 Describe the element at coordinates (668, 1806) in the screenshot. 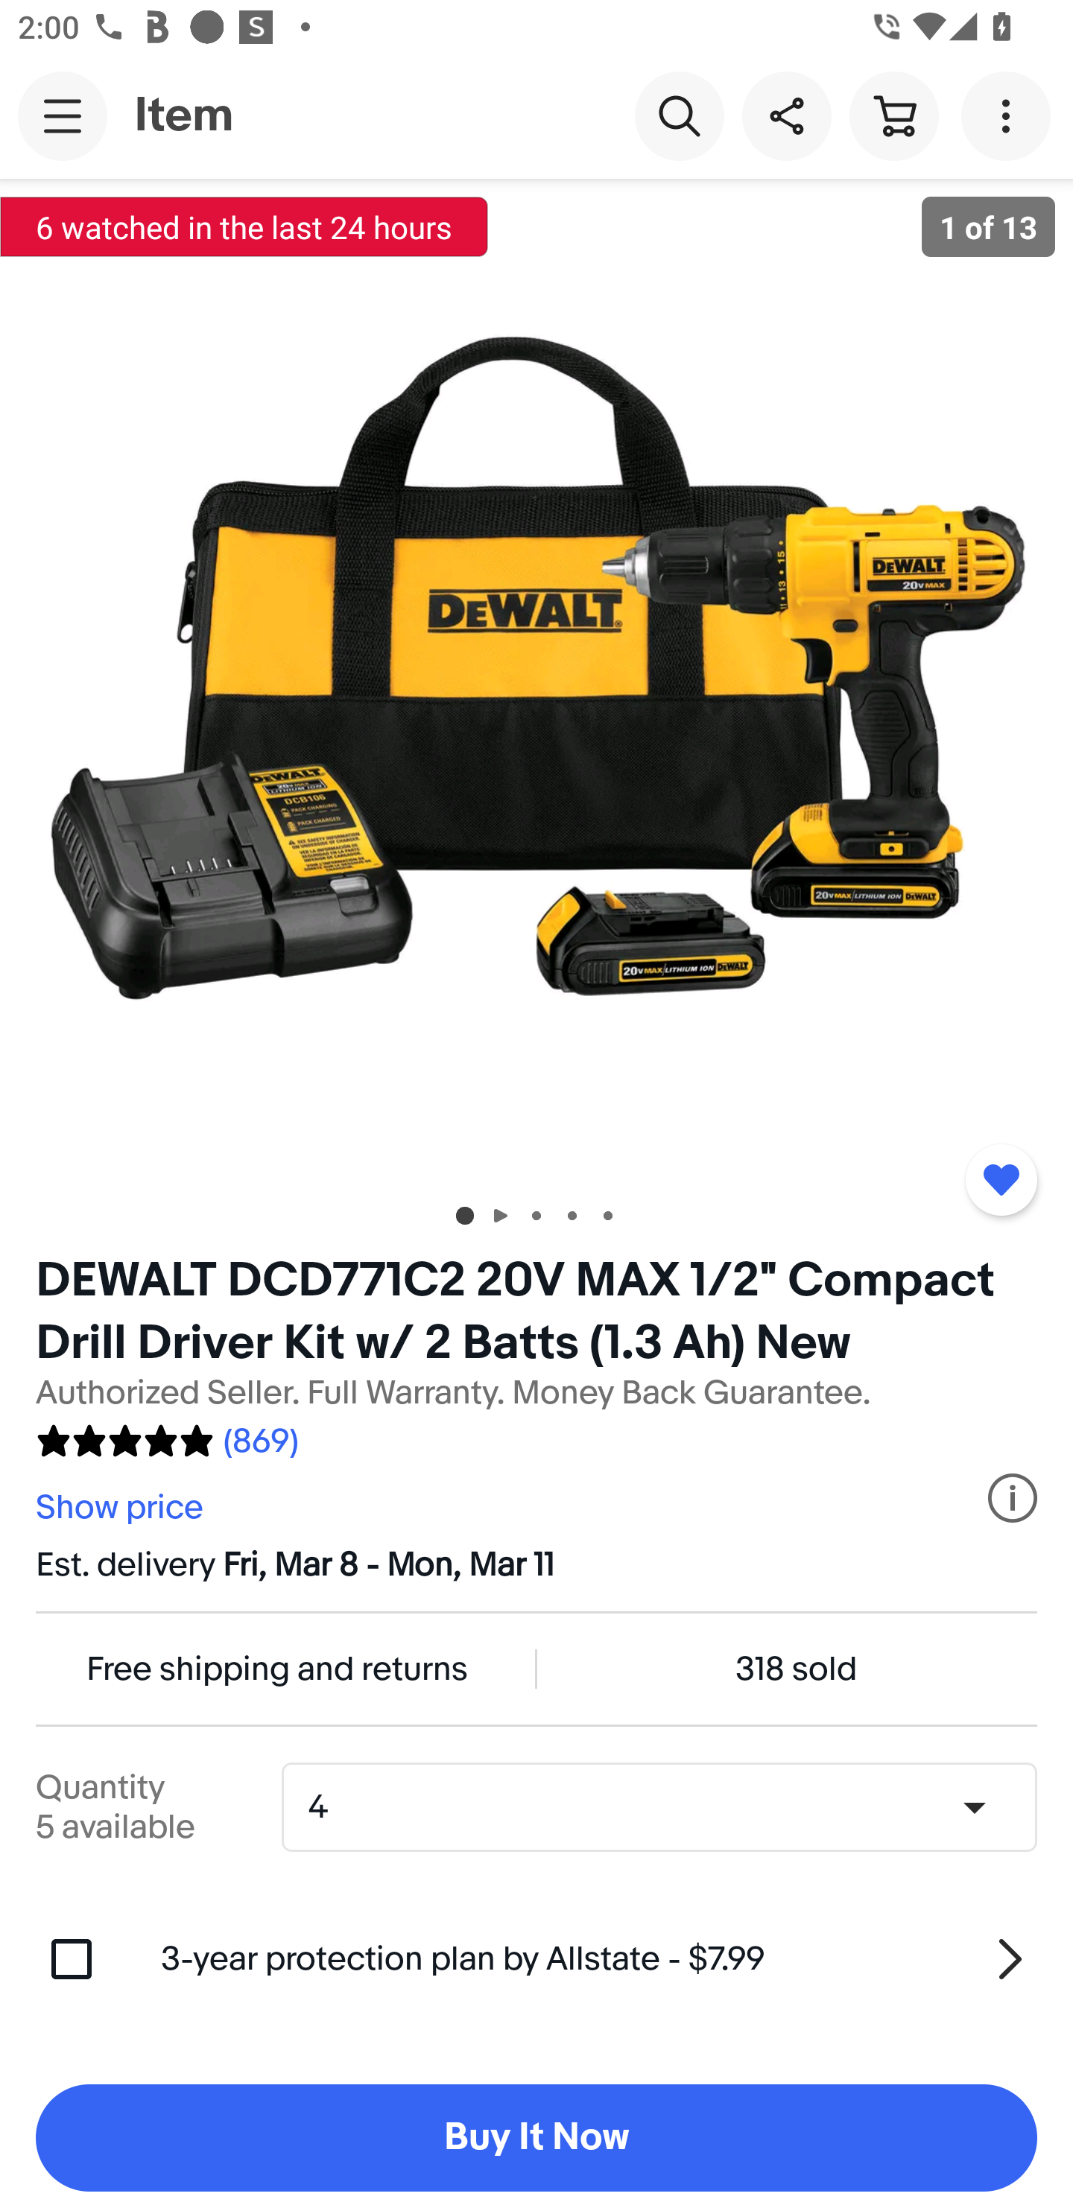

I see `Quantity,4,5 available 4` at that location.